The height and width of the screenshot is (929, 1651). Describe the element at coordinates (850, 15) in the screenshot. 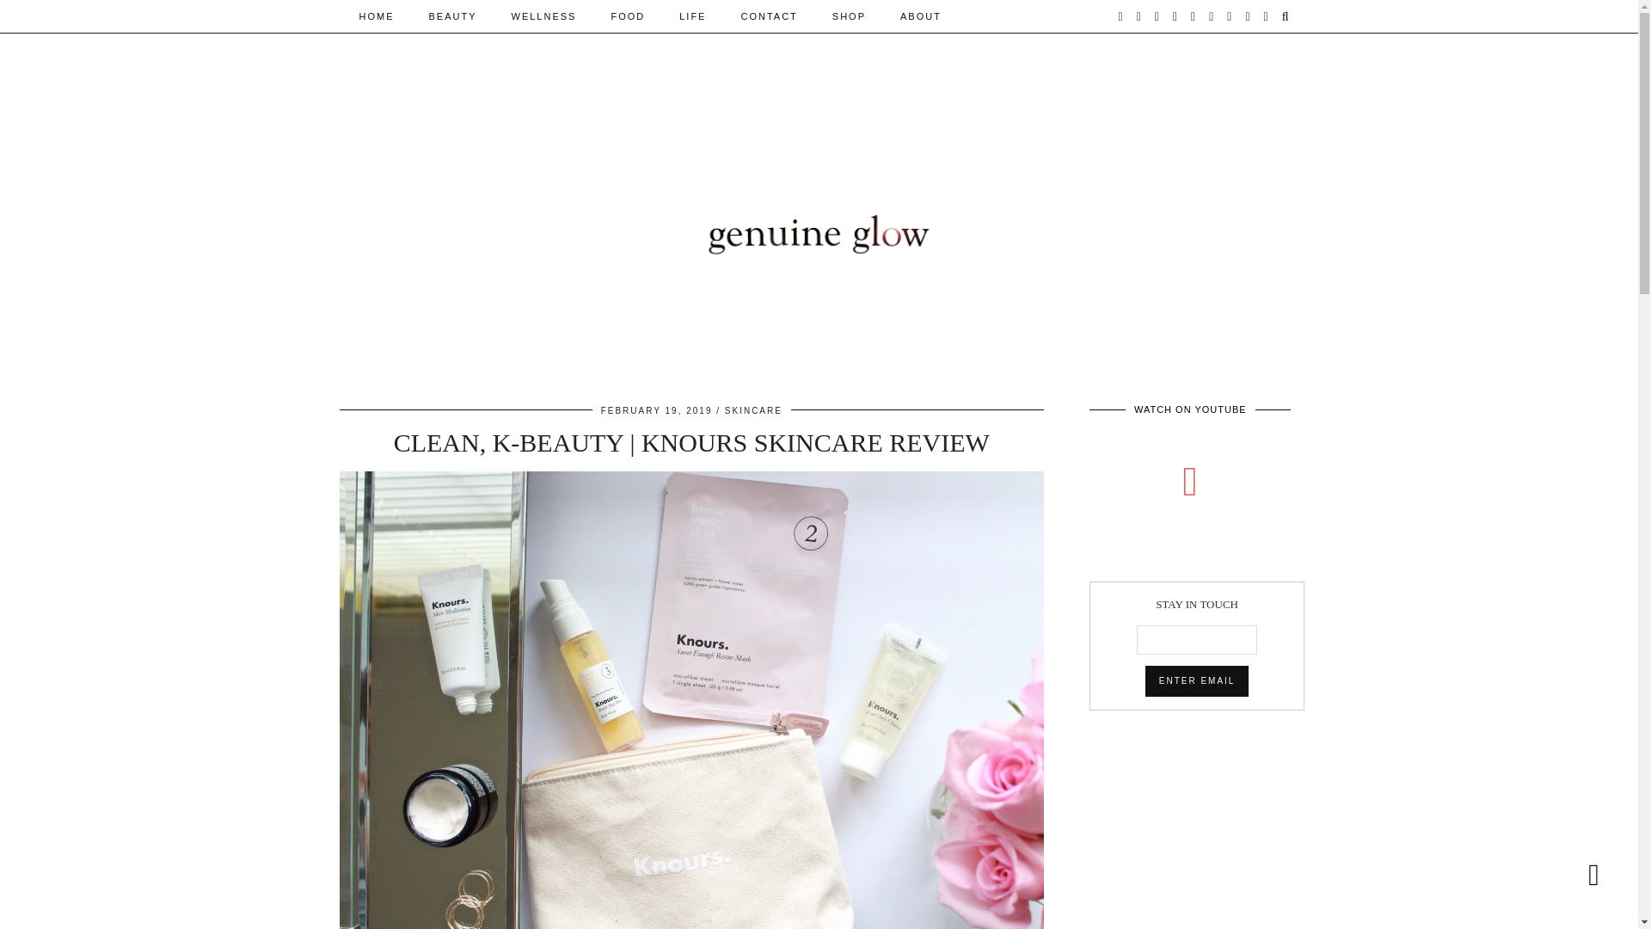

I see `SHOP` at that location.